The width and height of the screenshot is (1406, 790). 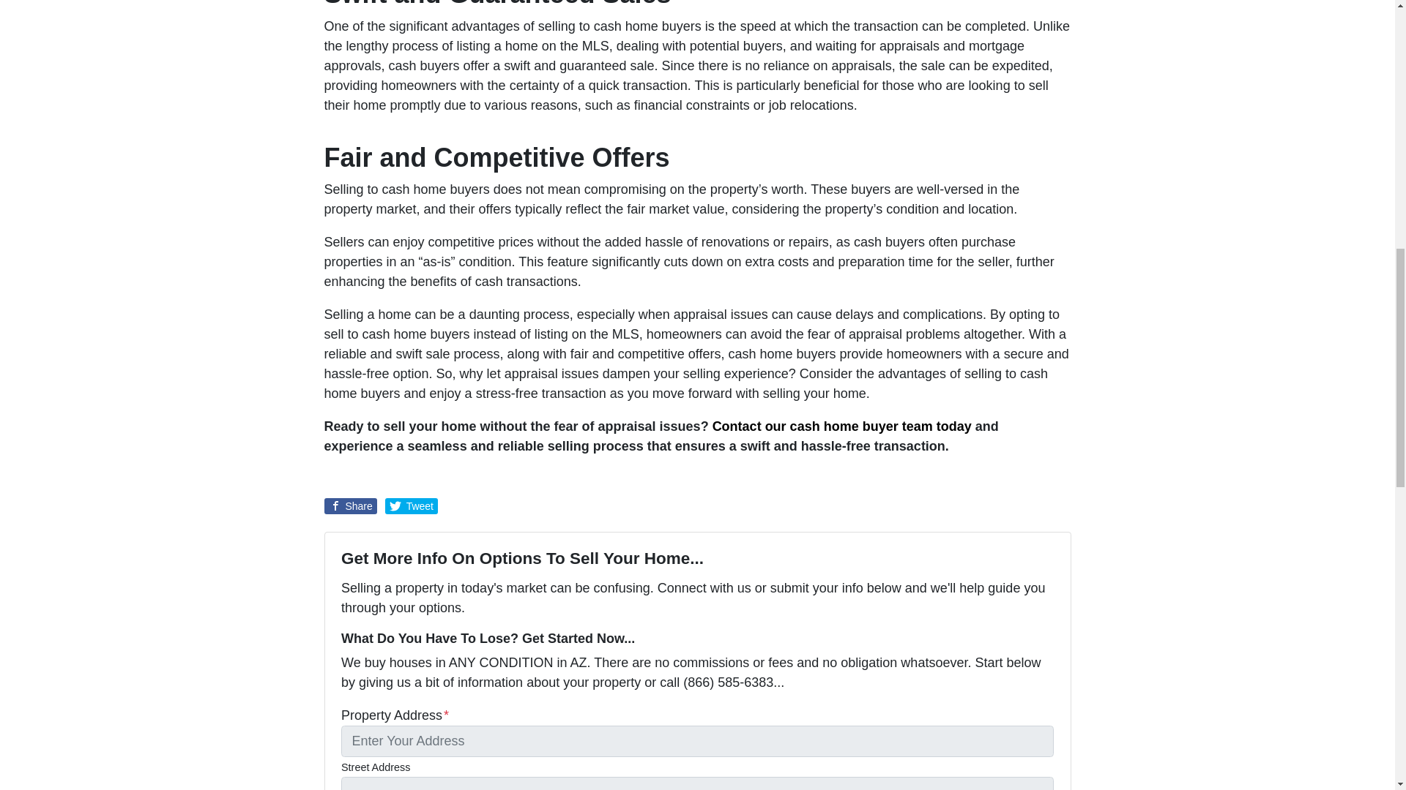 What do you see at coordinates (412, 506) in the screenshot?
I see `Tweet` at bounding box center [412, 506].